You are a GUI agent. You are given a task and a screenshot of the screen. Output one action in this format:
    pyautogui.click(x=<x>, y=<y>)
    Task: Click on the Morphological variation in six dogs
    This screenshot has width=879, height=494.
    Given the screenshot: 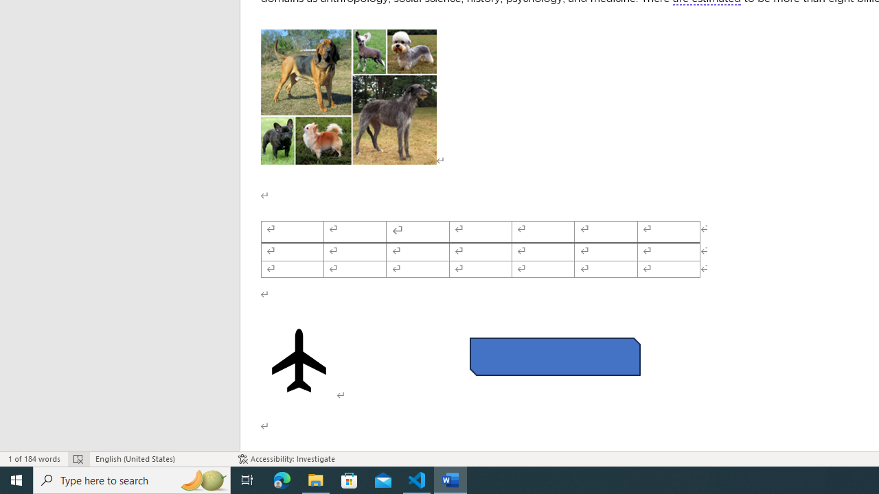 What is the action you would take?
    pyautogui.click(x=349, y=163)
    